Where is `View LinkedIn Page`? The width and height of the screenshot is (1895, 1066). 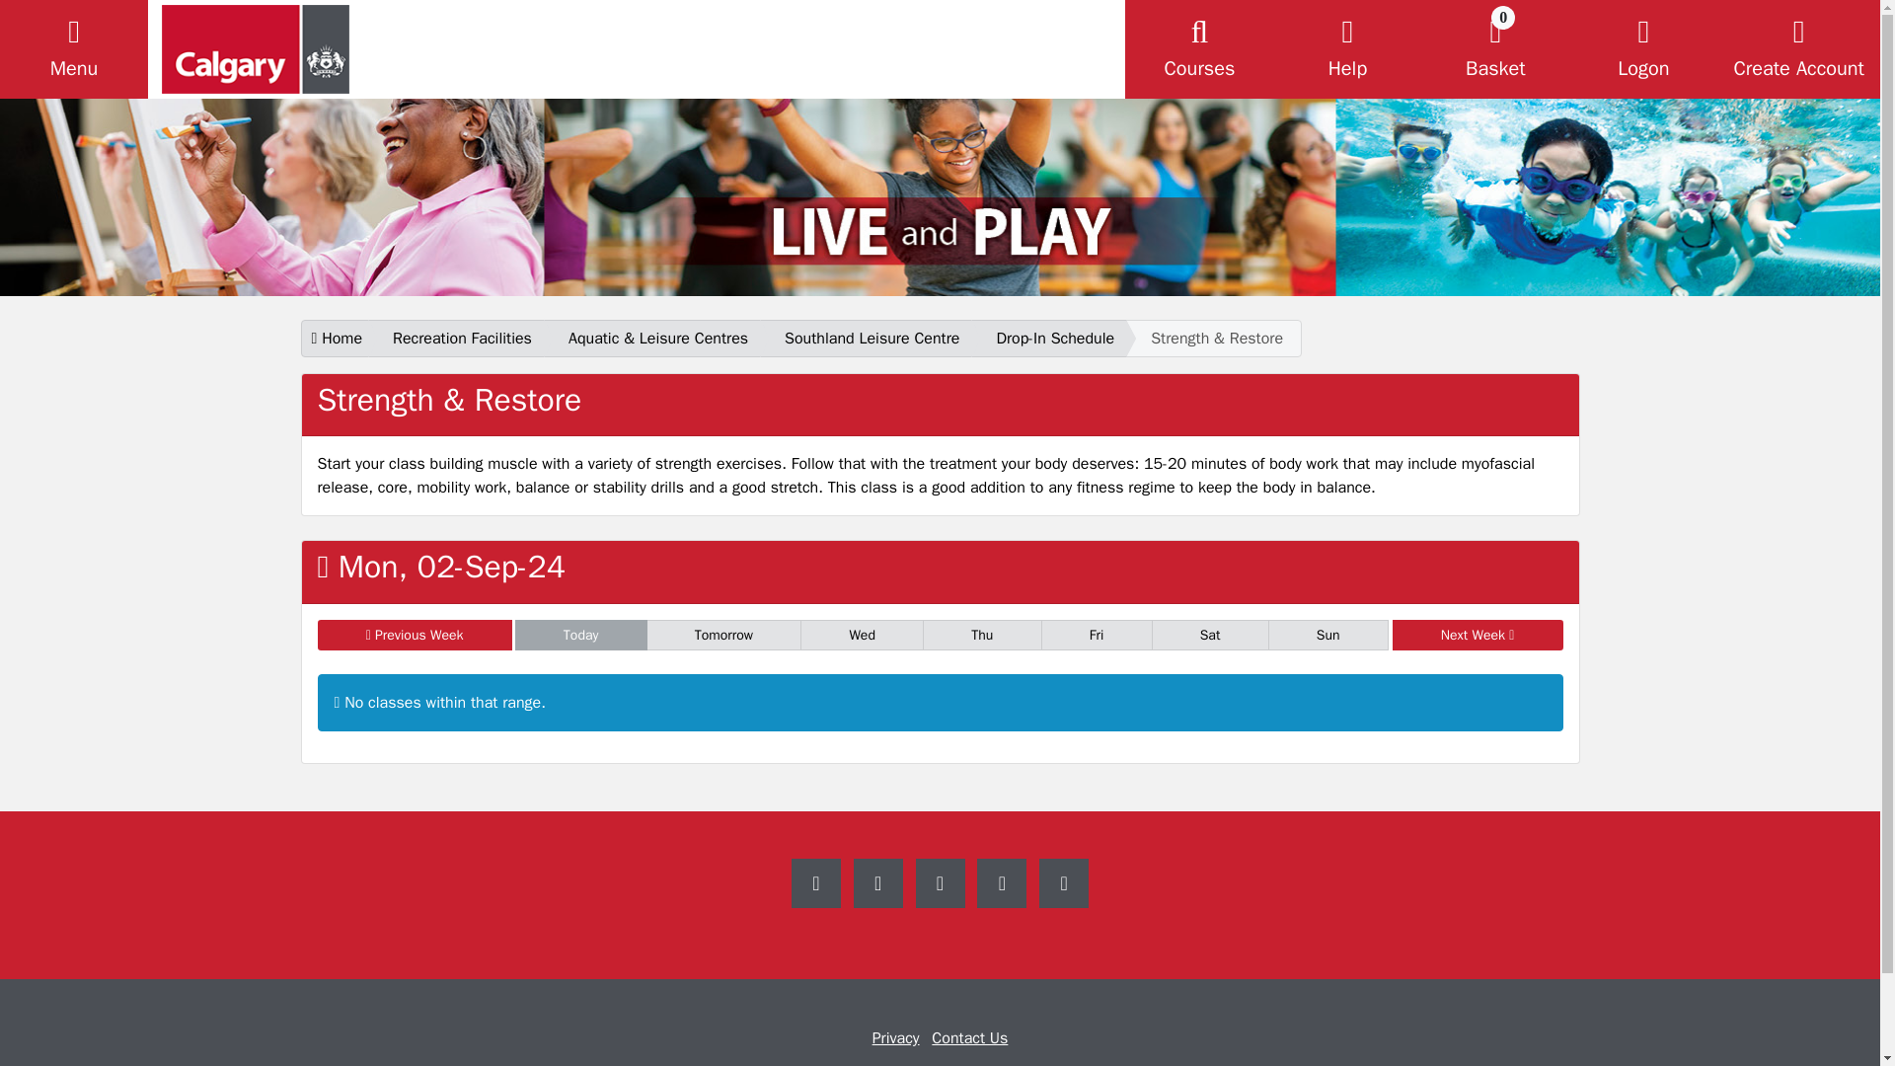
View LinkedIn Page is located at coordinates (1063, 883).